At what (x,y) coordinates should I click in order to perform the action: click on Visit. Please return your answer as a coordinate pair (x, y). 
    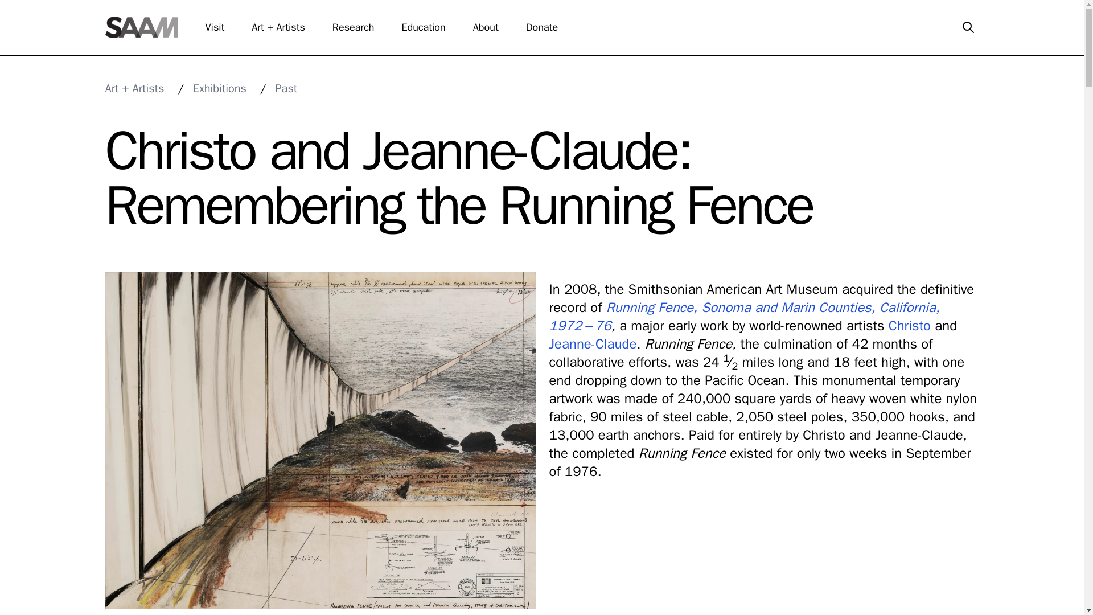
    Looking at the image, I should click on (221, 27).